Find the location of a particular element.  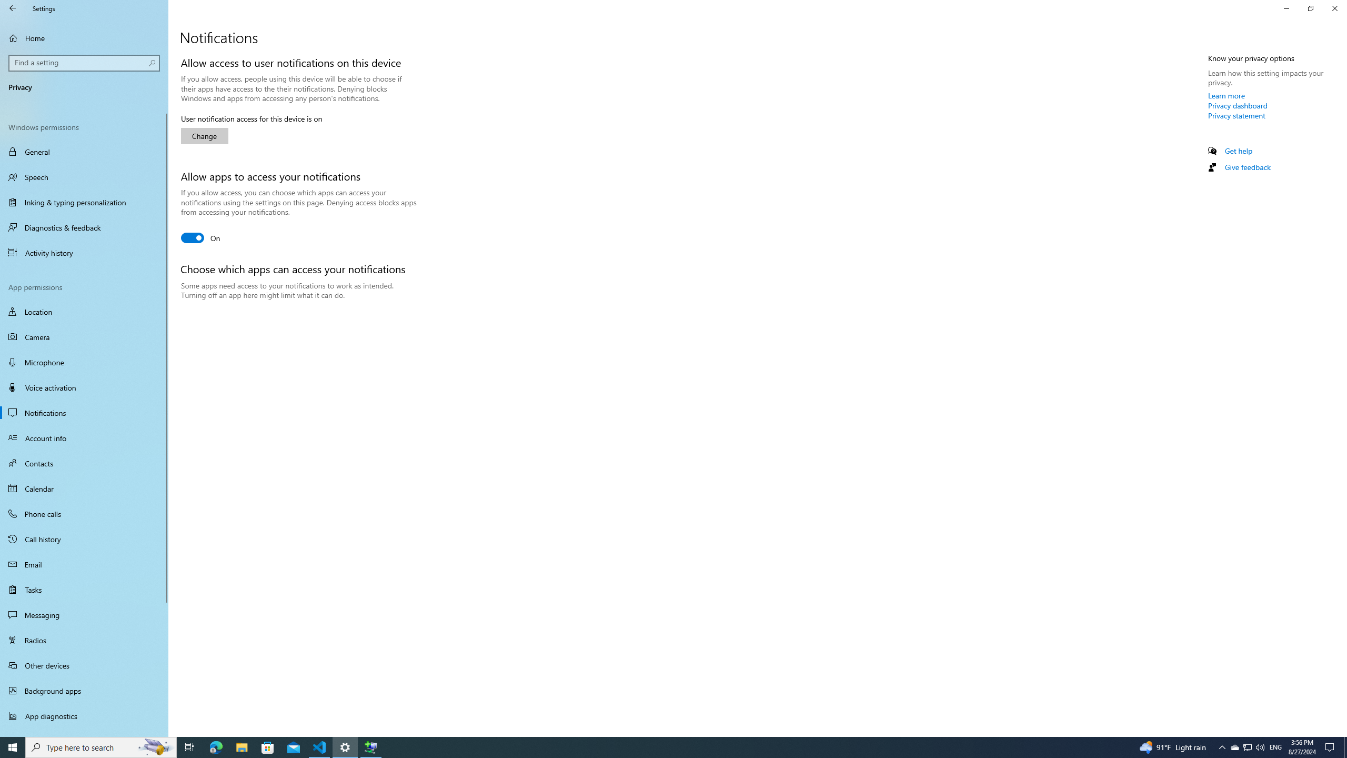

Radios is located at coordinates (84, 640).